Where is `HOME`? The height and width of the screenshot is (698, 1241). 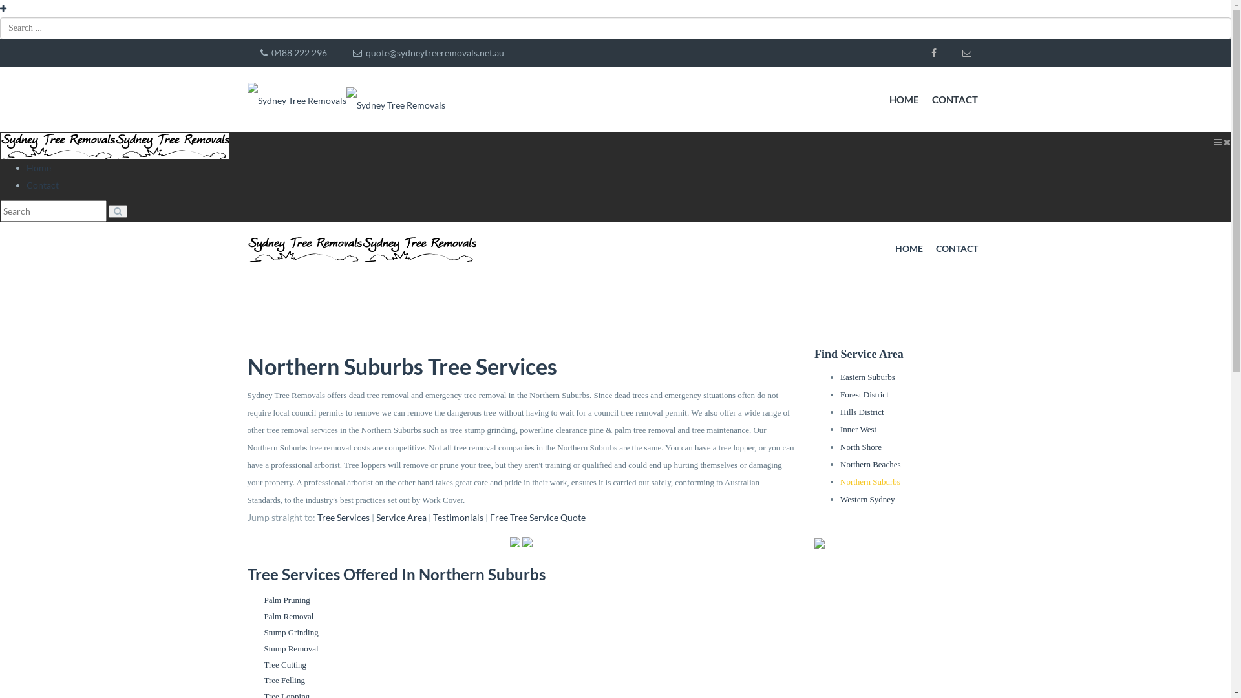 HOME is located at coordinates (904, 100).